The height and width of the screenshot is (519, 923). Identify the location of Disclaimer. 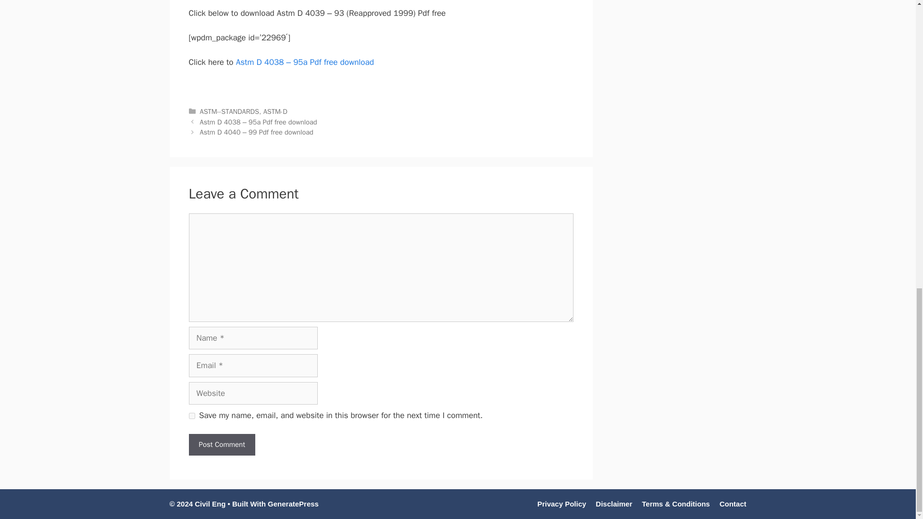
(613, 504).